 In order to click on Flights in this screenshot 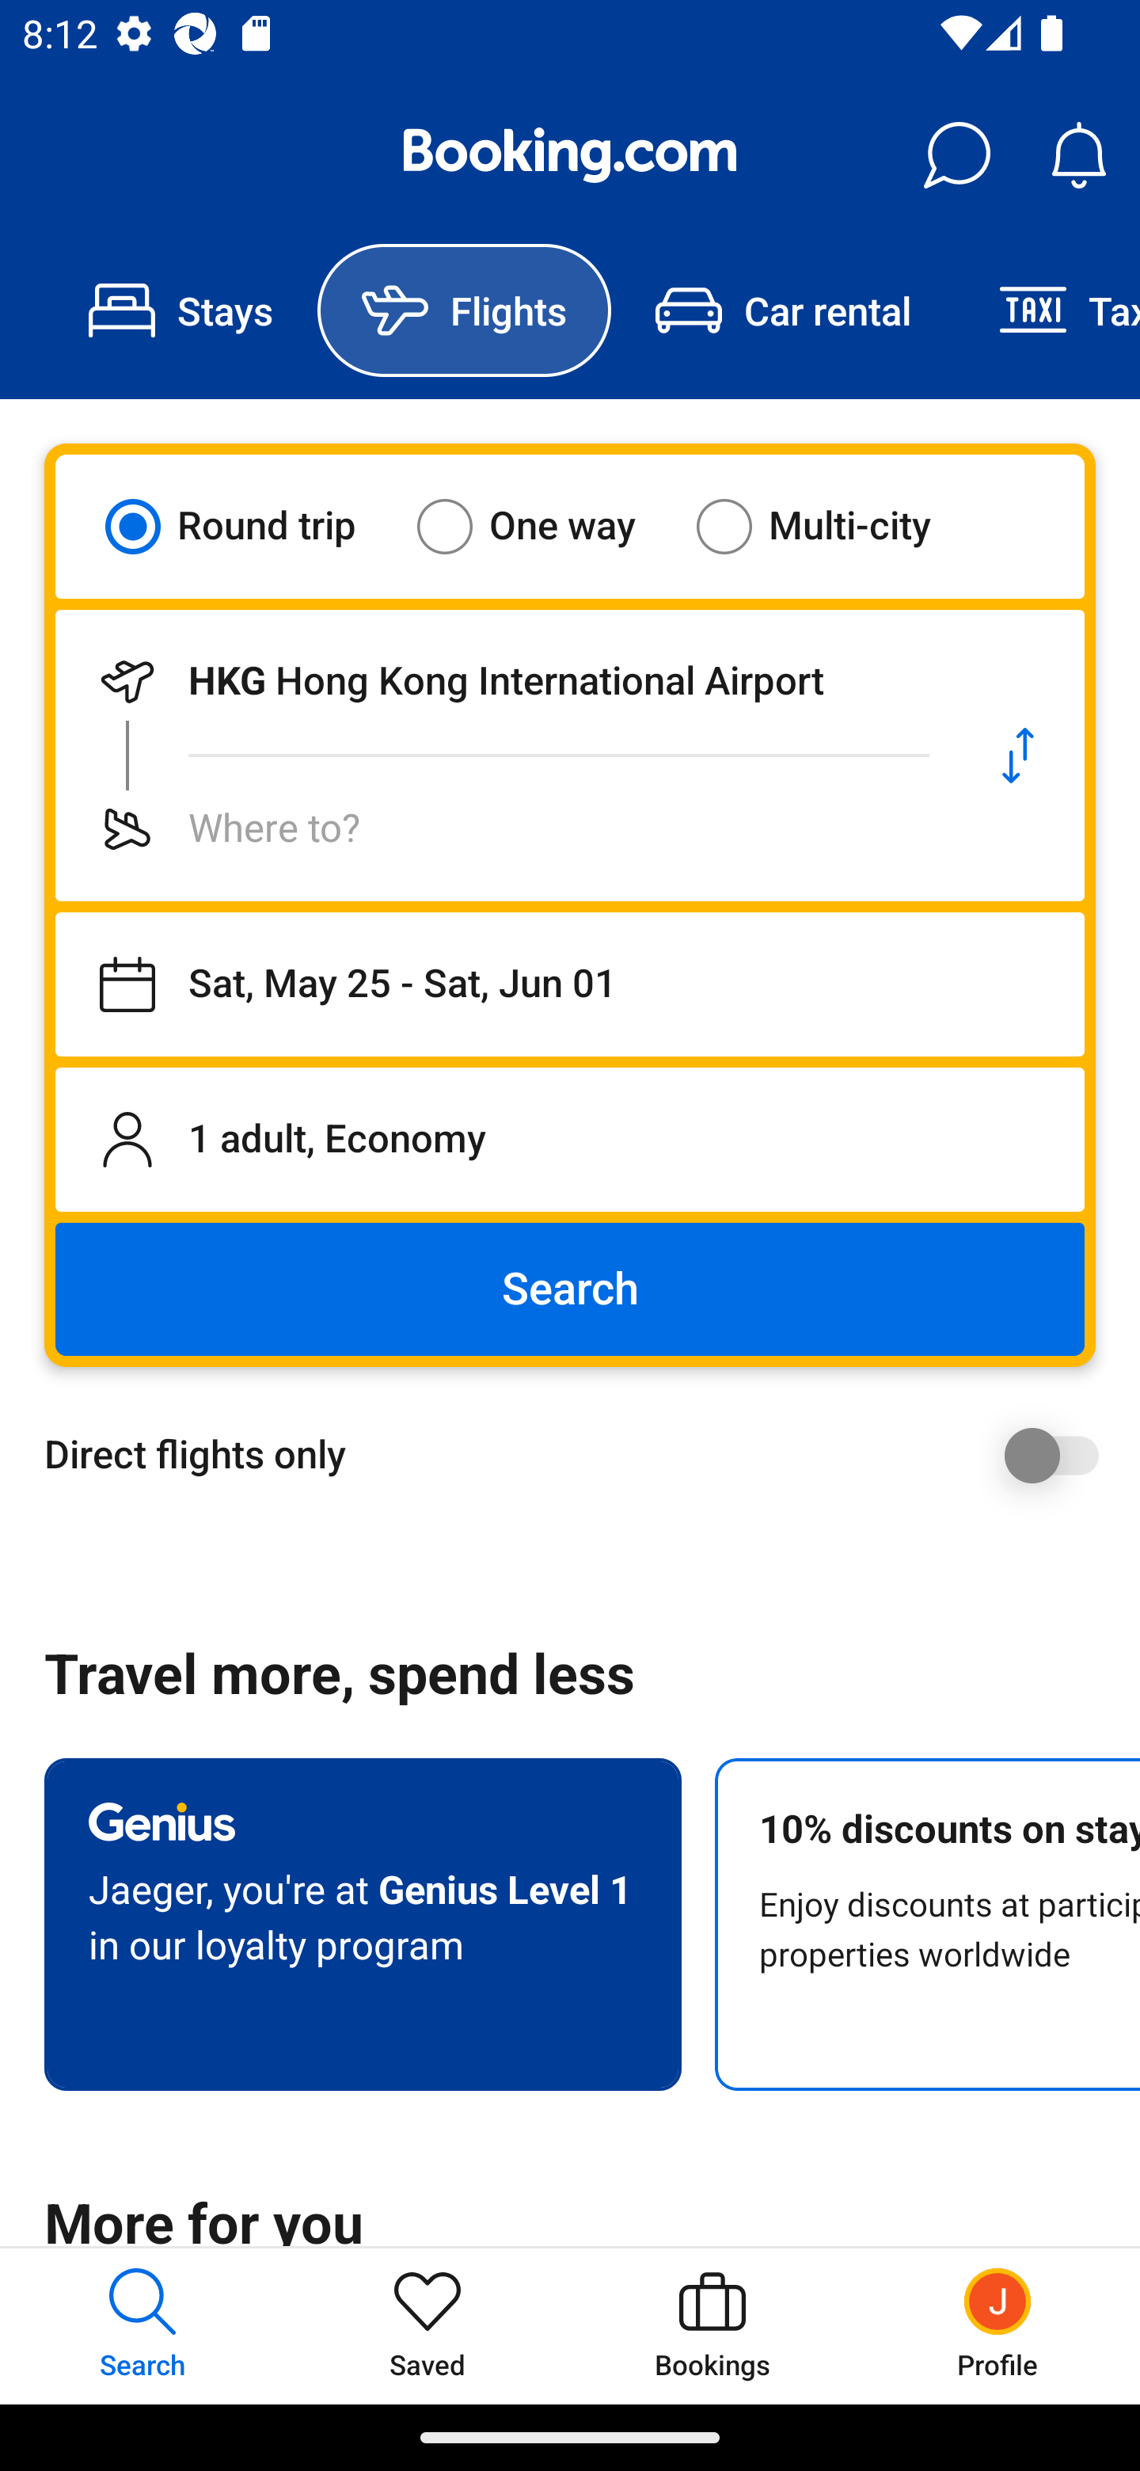, I will do `click(464, 310)`.